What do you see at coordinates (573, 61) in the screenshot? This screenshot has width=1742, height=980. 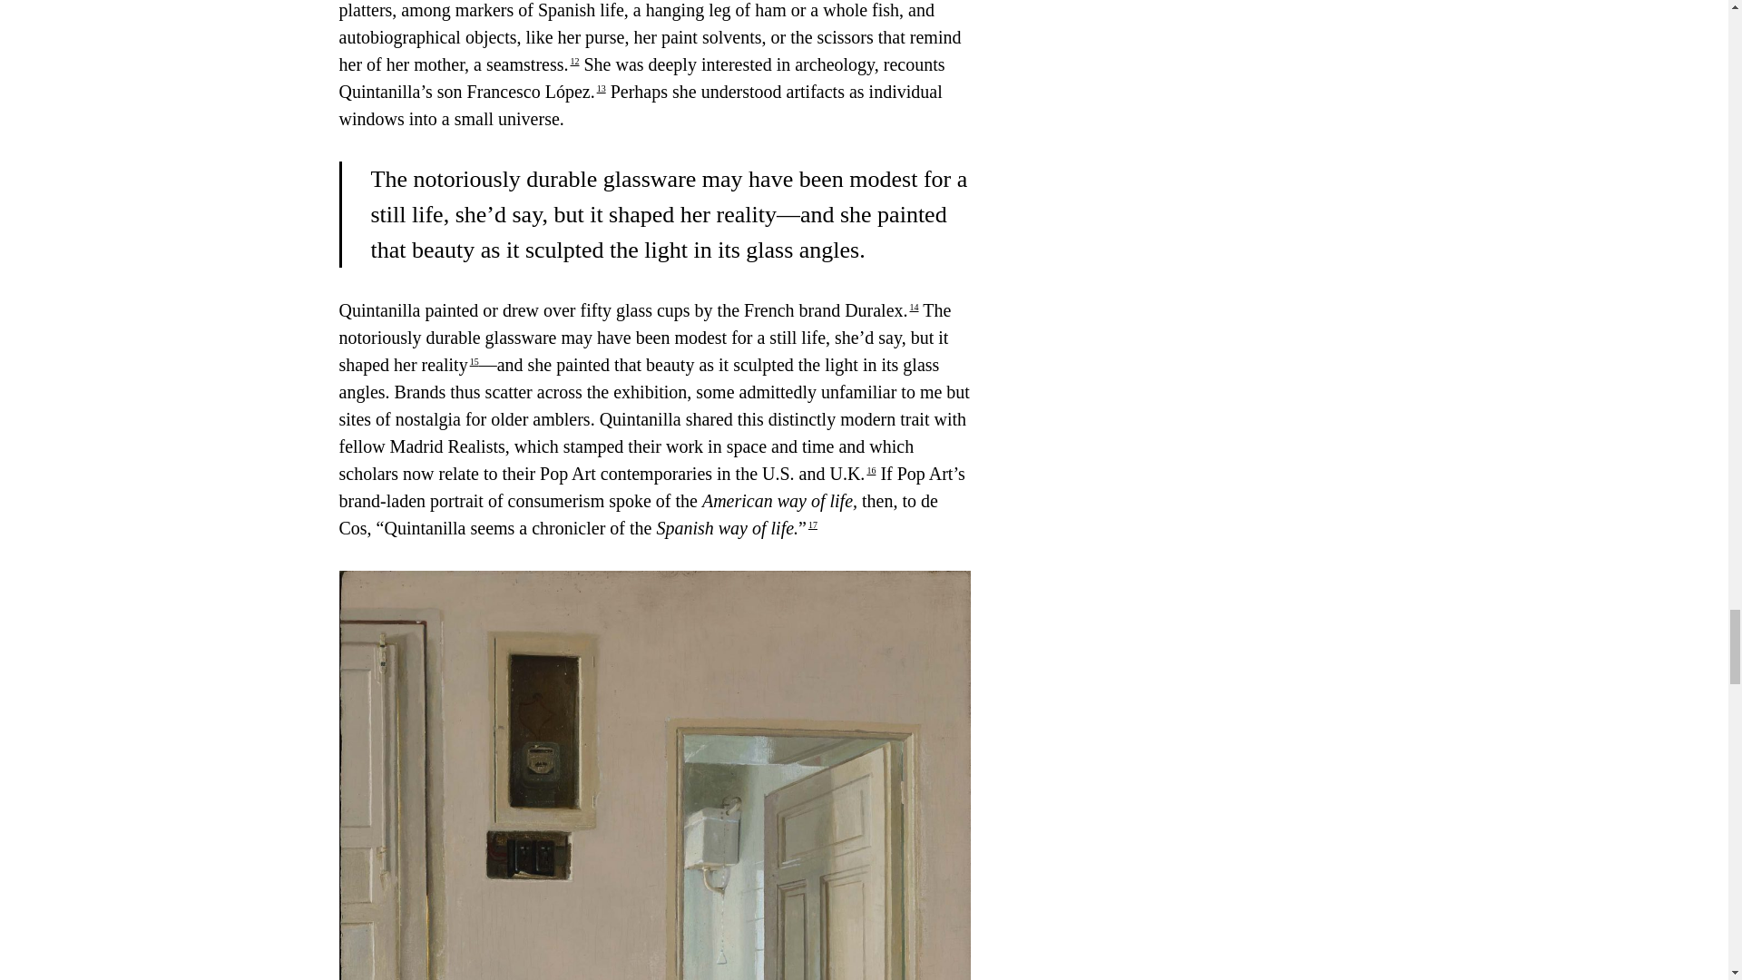 I see `12` at bounding box center [573, 61].